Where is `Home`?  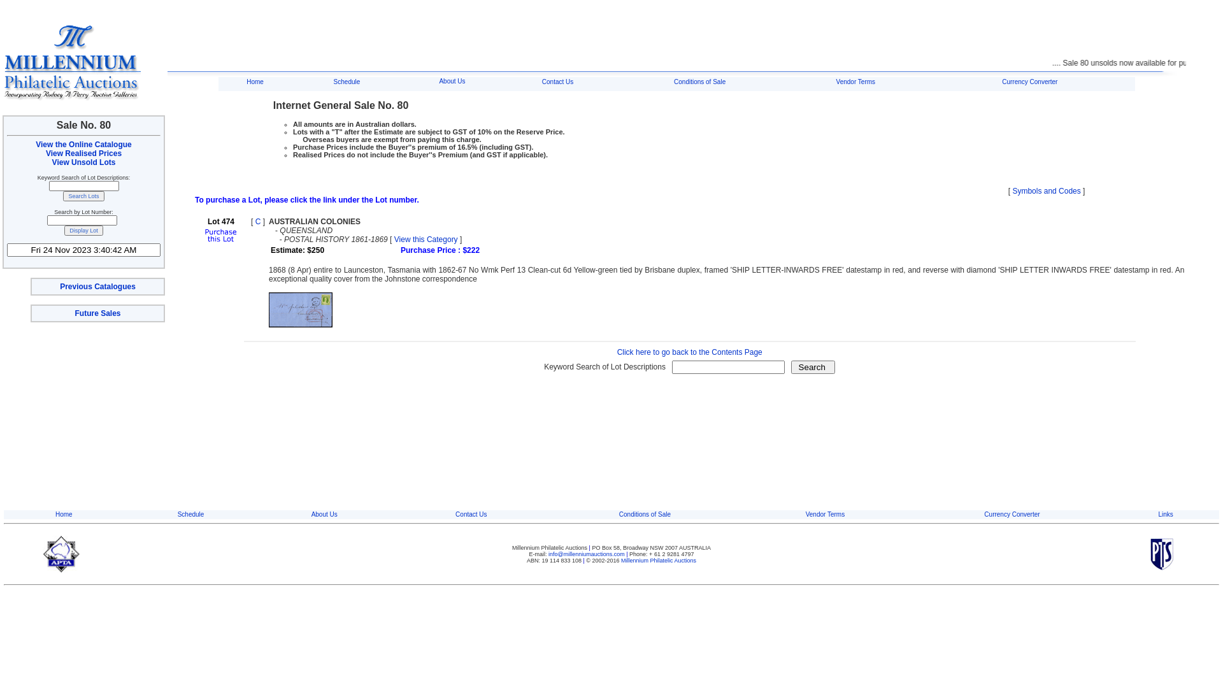
Home is located at coordinates (64, 515).